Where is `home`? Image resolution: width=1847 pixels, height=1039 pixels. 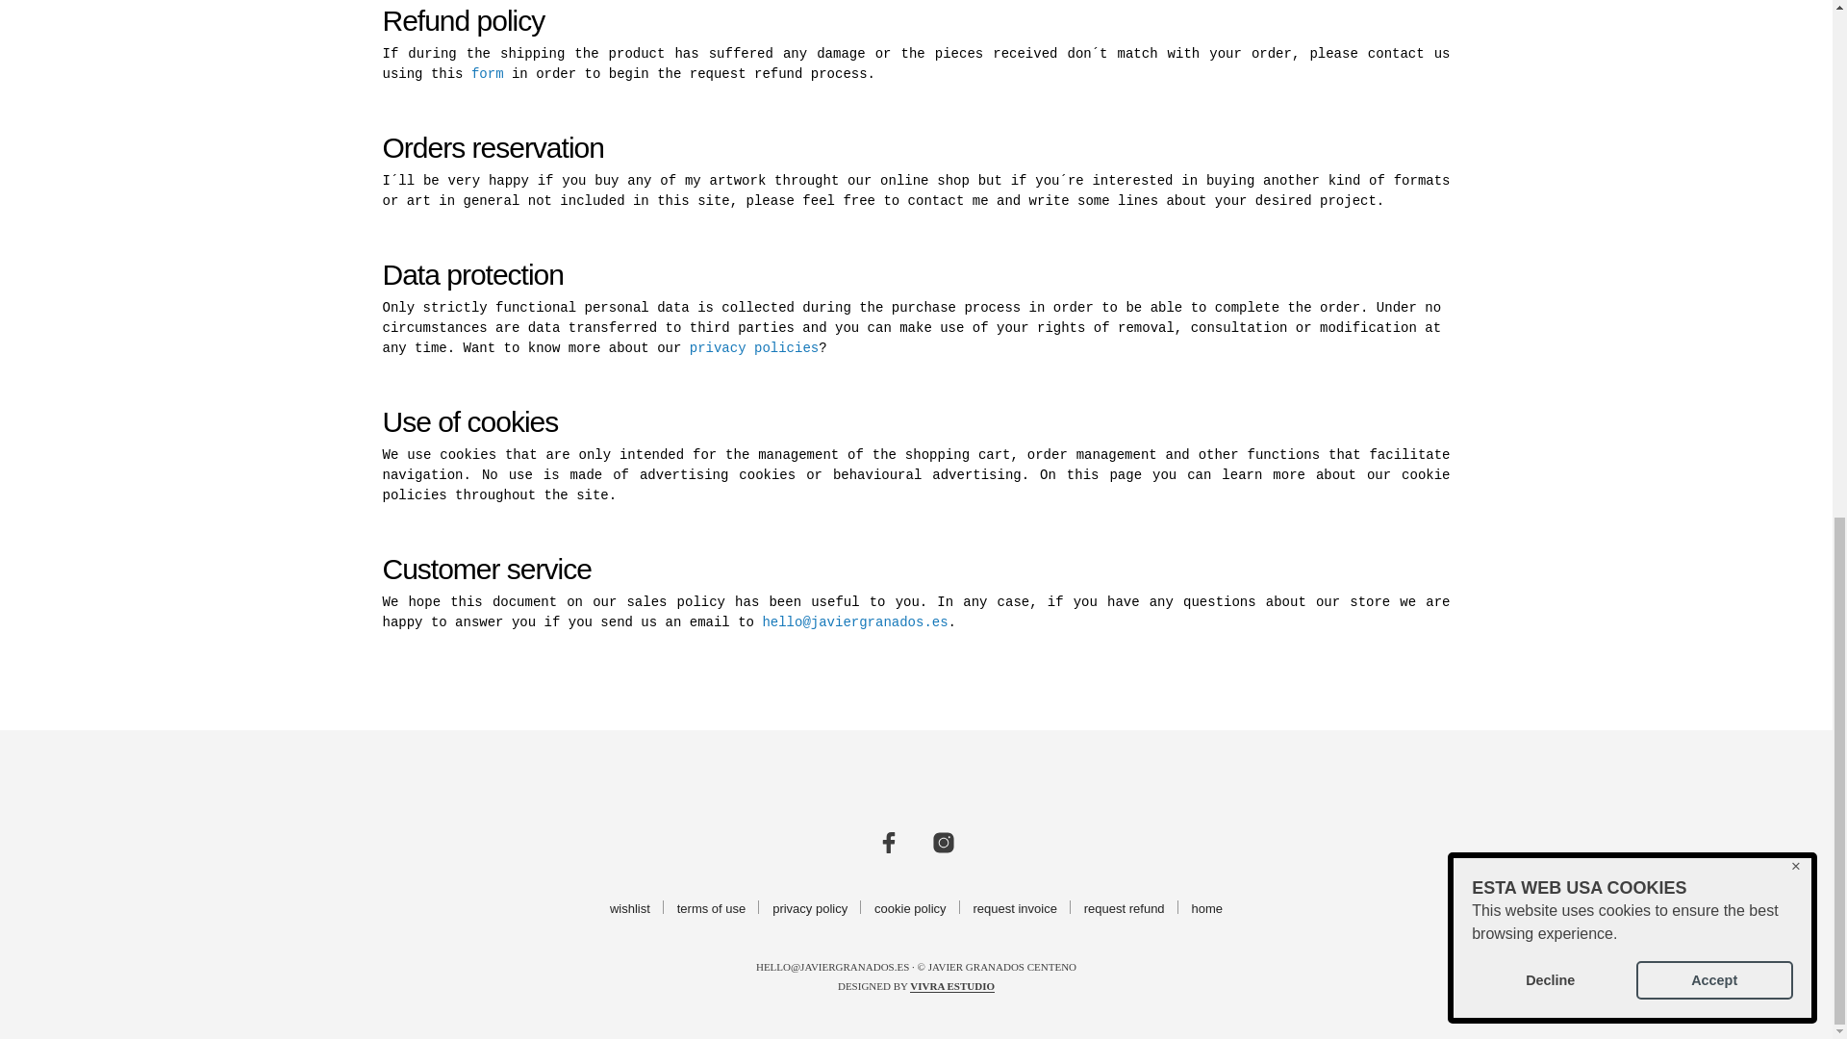 home is located at coordinates (1206, 908).